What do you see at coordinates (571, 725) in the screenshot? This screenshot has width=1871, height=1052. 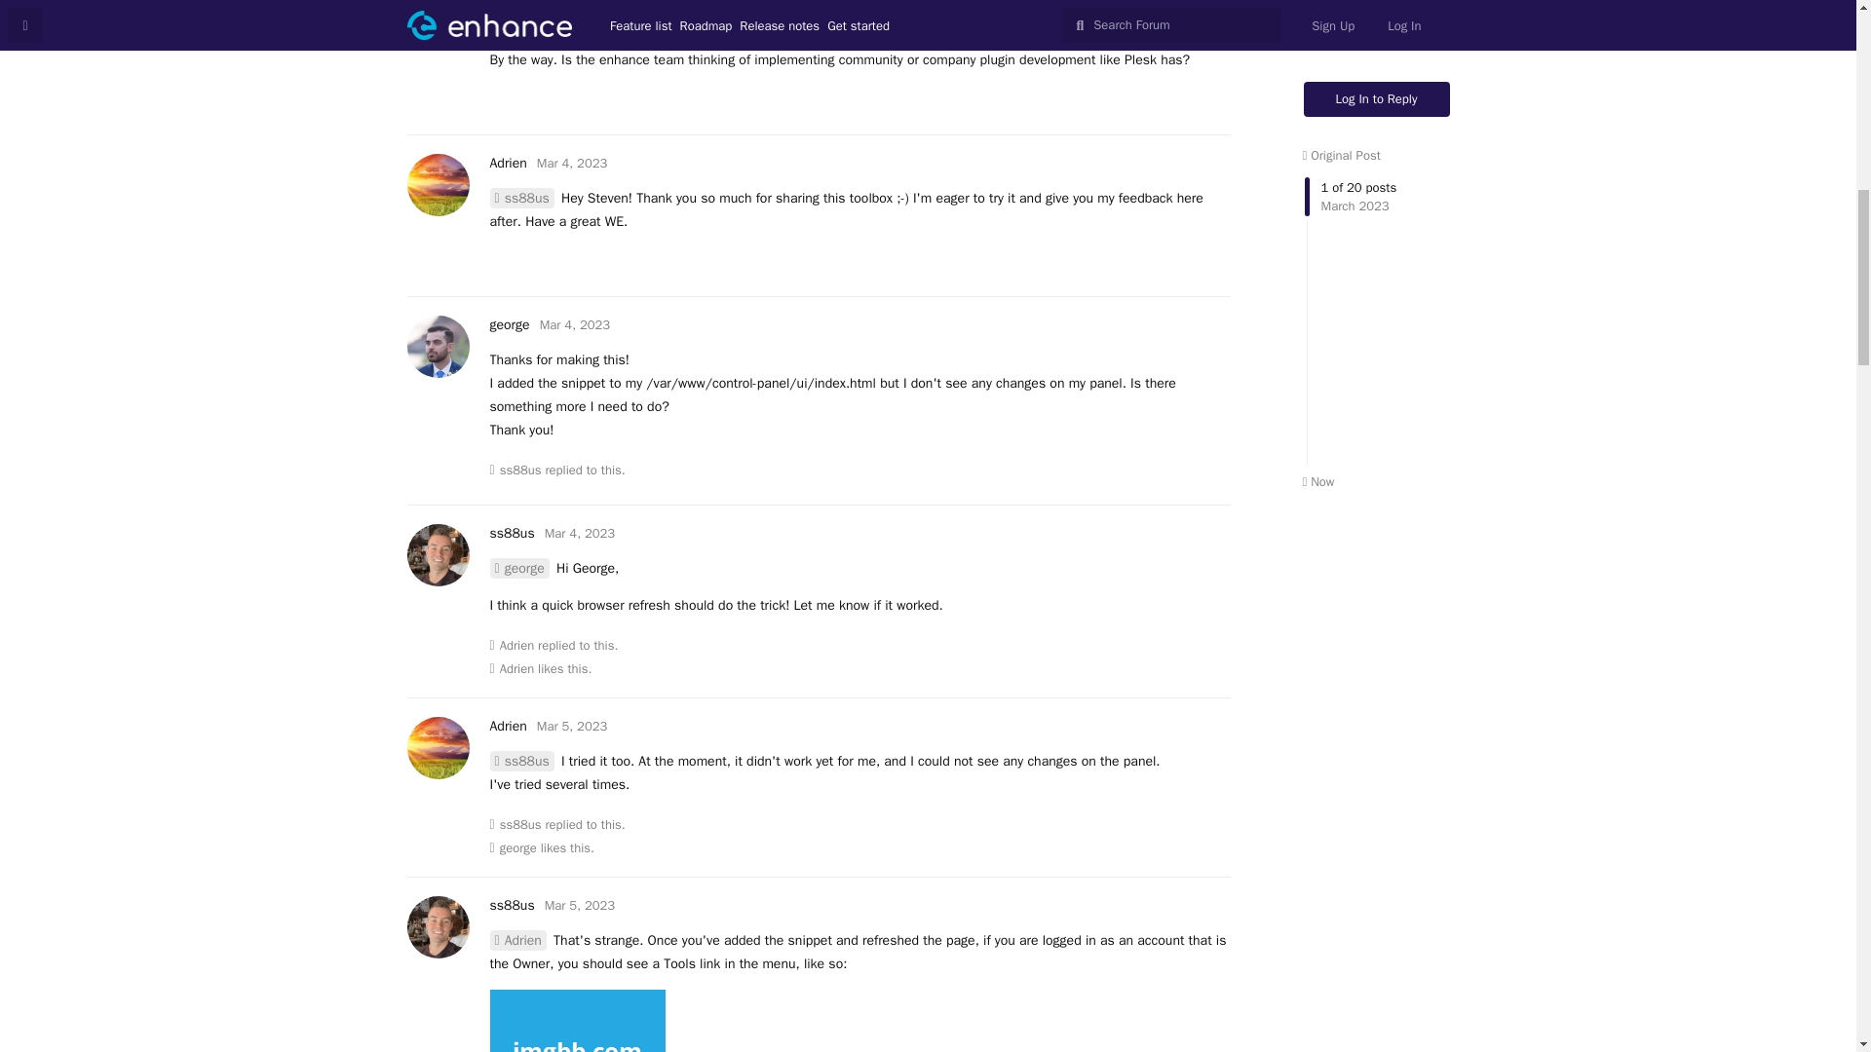 I see `Sunday, March 5, 2023 2:33 AM` at bounding box center [571, 725].